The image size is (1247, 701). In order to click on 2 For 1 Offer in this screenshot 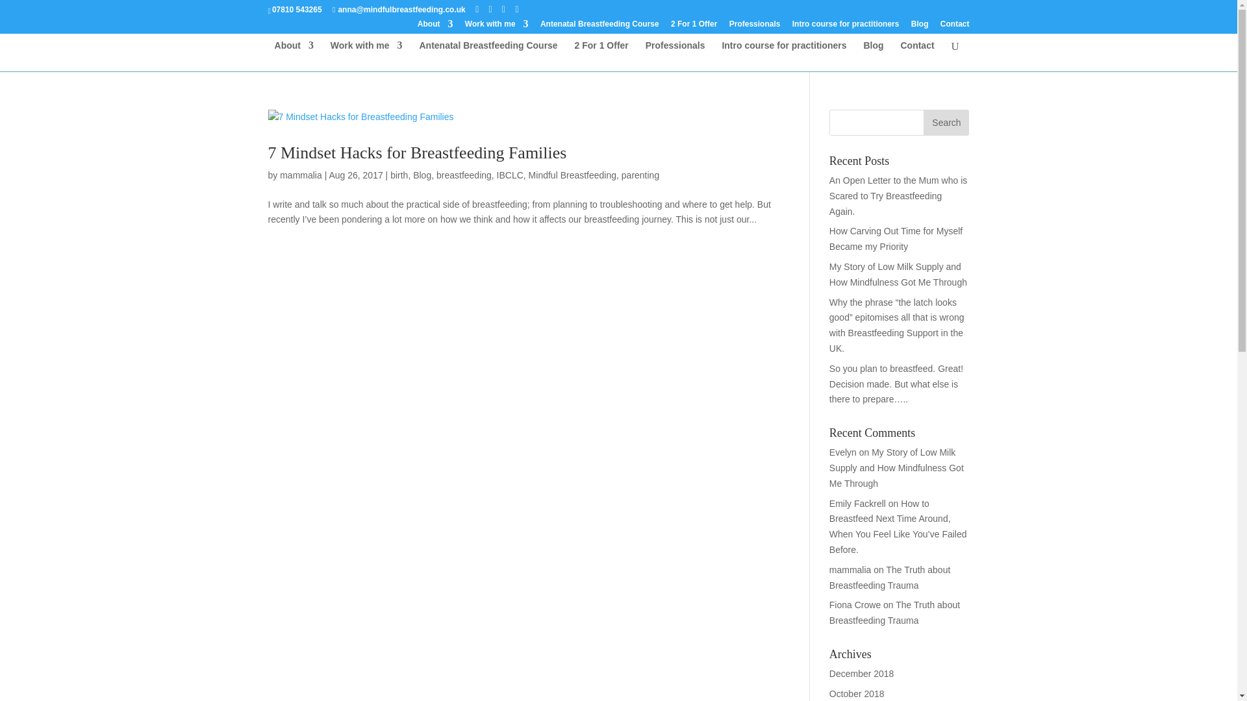, I will do `click(601, 56)`.